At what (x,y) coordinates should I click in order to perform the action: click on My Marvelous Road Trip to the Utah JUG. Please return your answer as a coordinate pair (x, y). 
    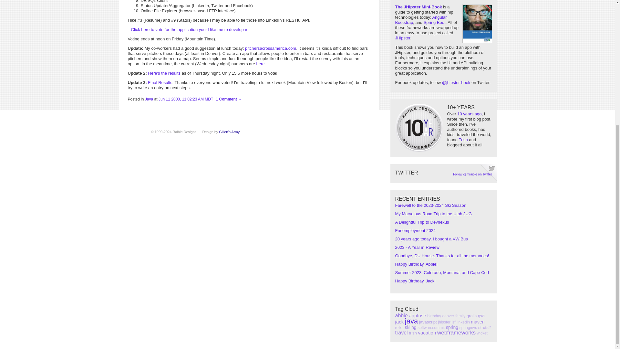
    Looking at the image, I should click on (433, 214).